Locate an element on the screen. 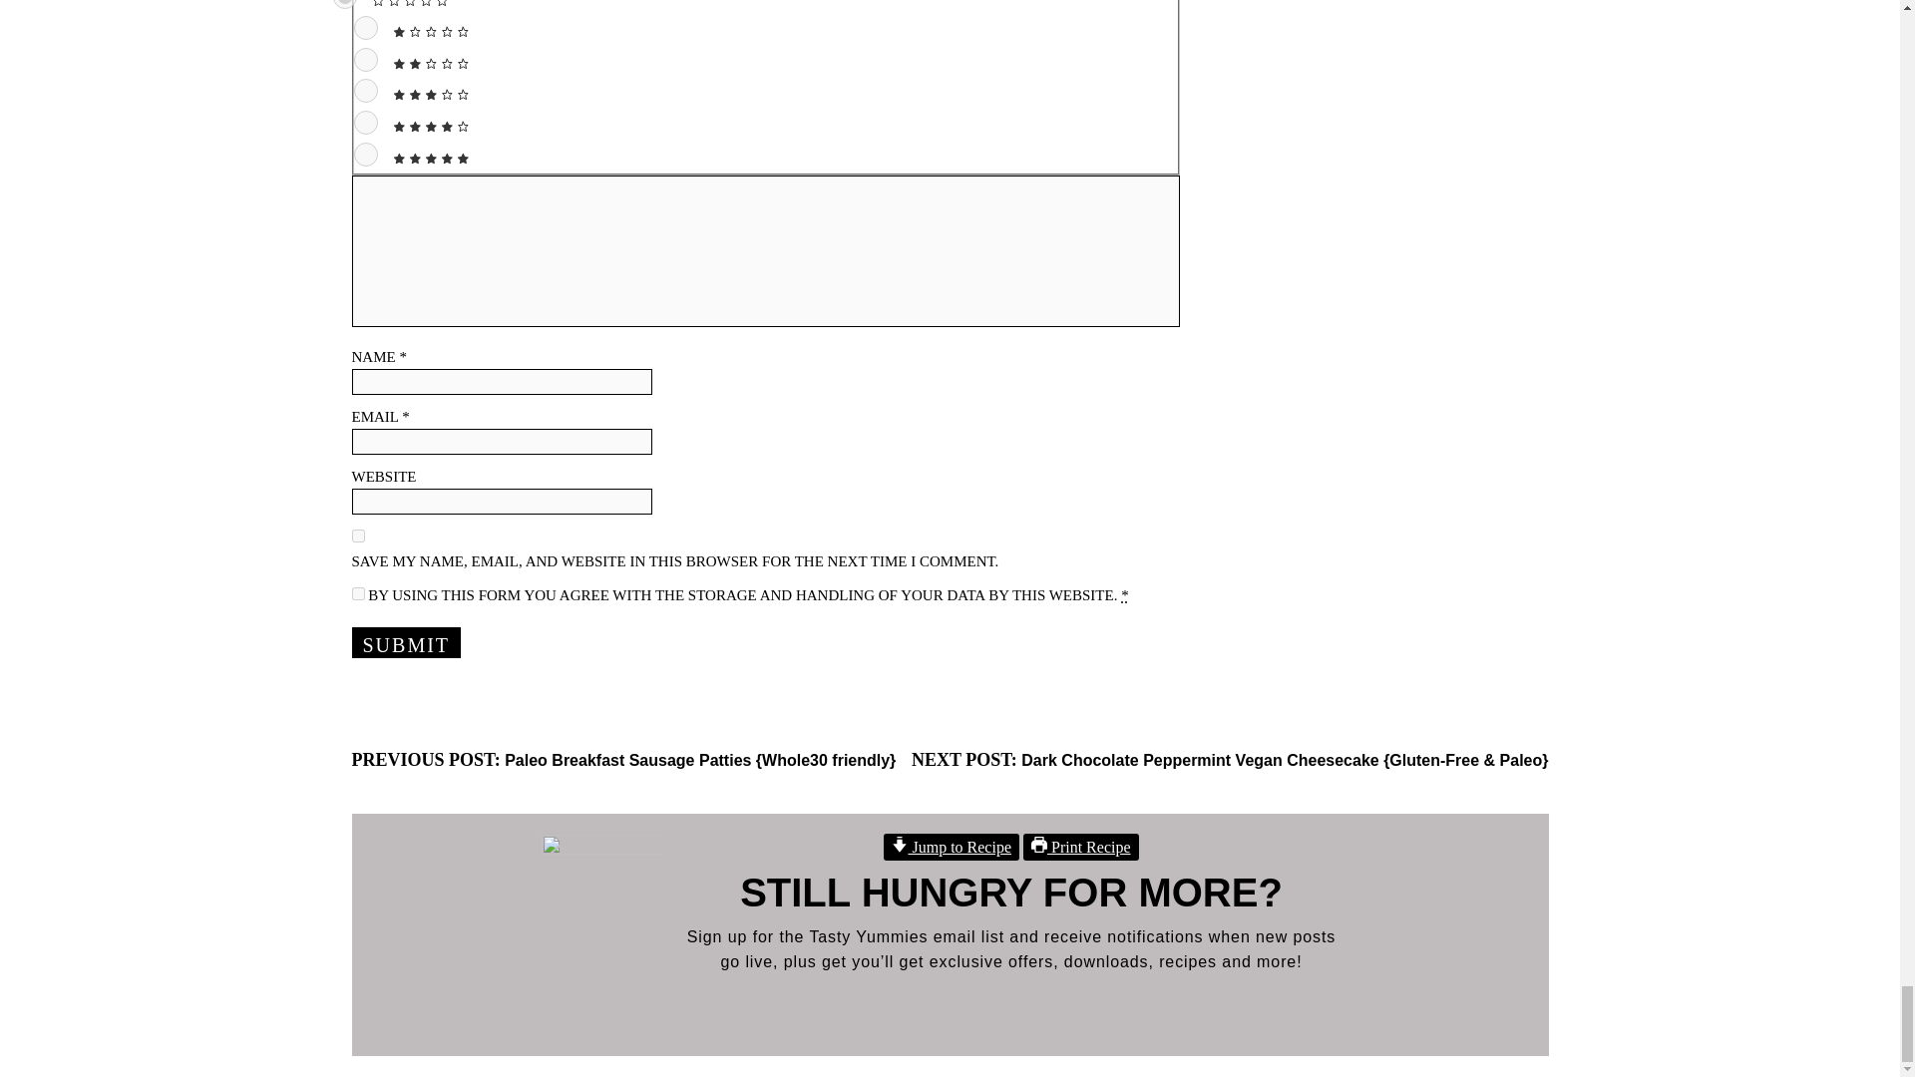  yes is located at coordinates (357, 537).